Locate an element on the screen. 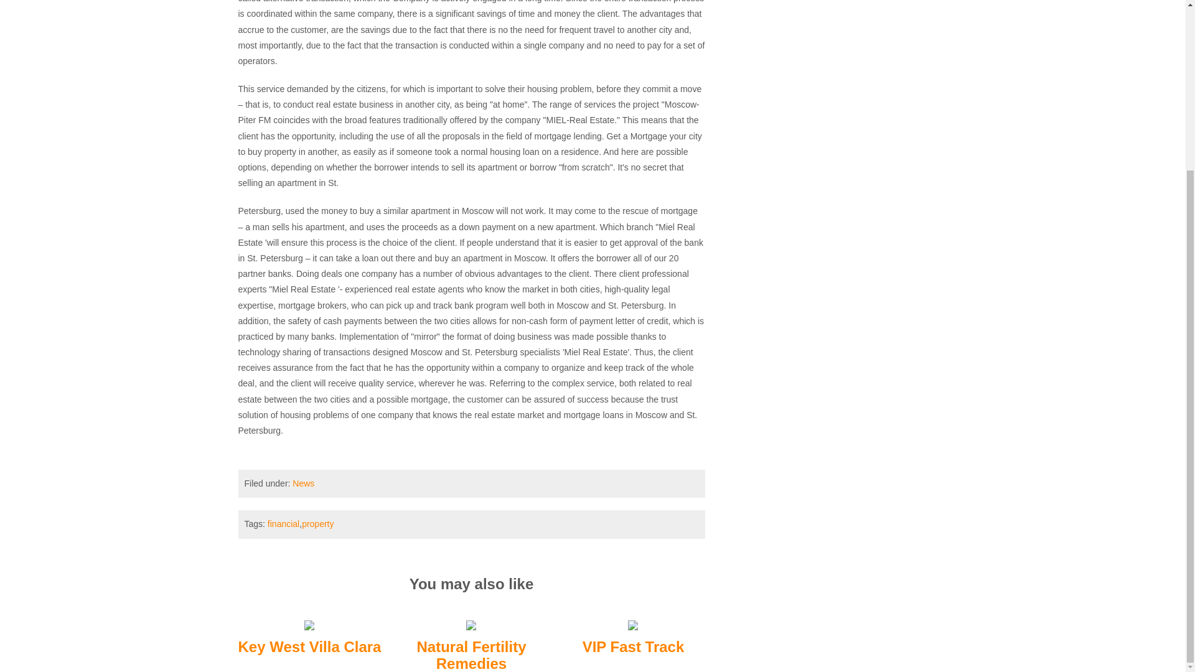 This screenshot has height=672, width=1195. financial is located at coordinates (284, 523).